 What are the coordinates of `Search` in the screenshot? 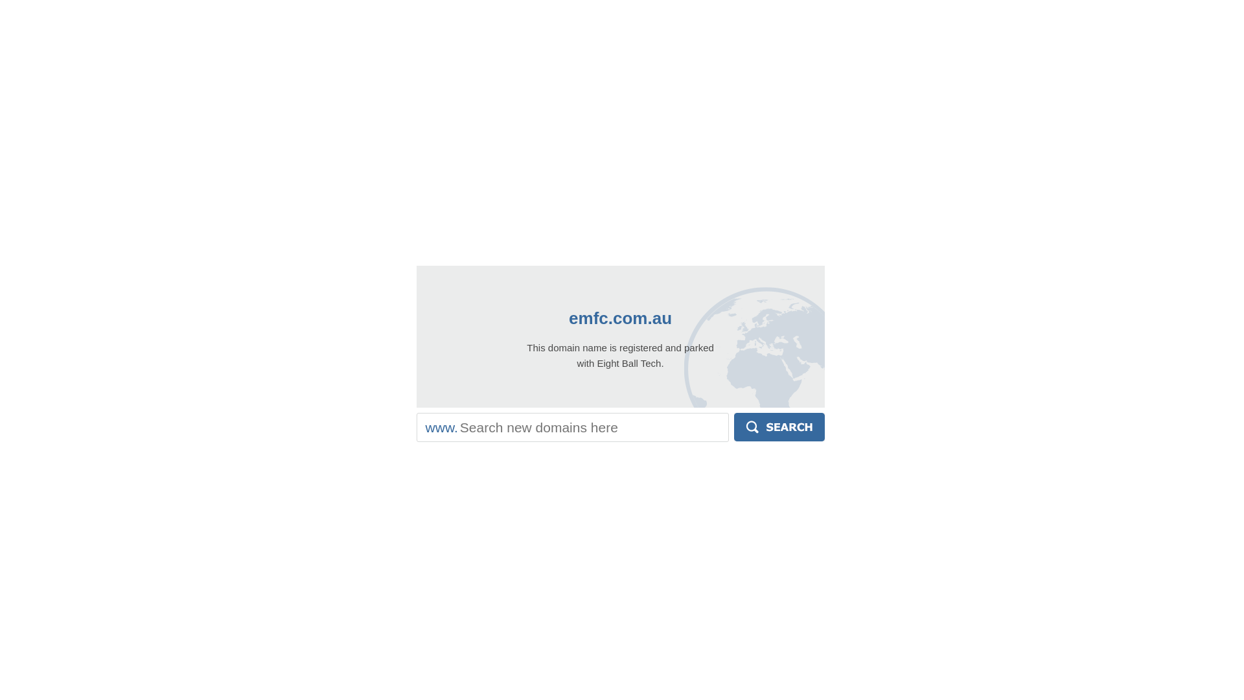 It's located at (779, 427).